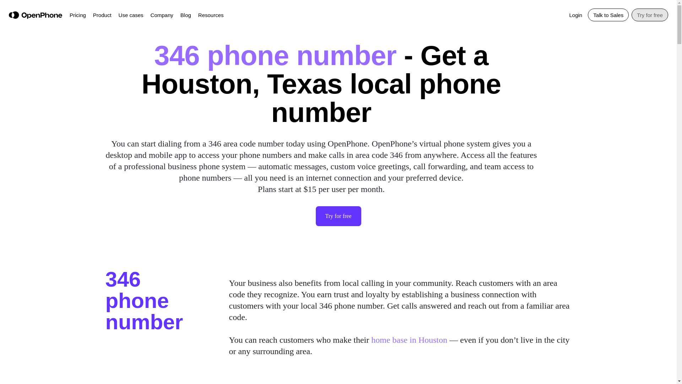  I want to click on home base in Houston, so click(409, 340).